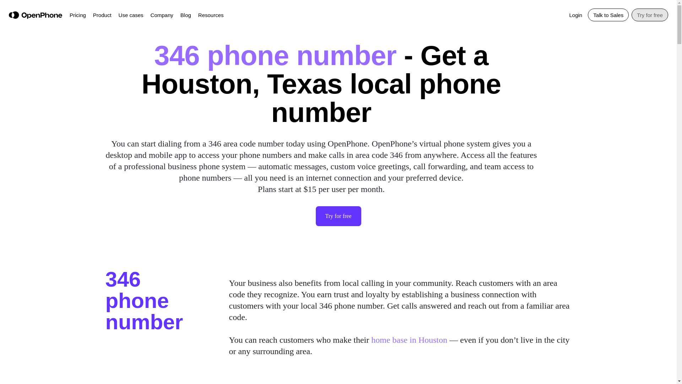  I want to click on home base in Houston, so click(409, 340).